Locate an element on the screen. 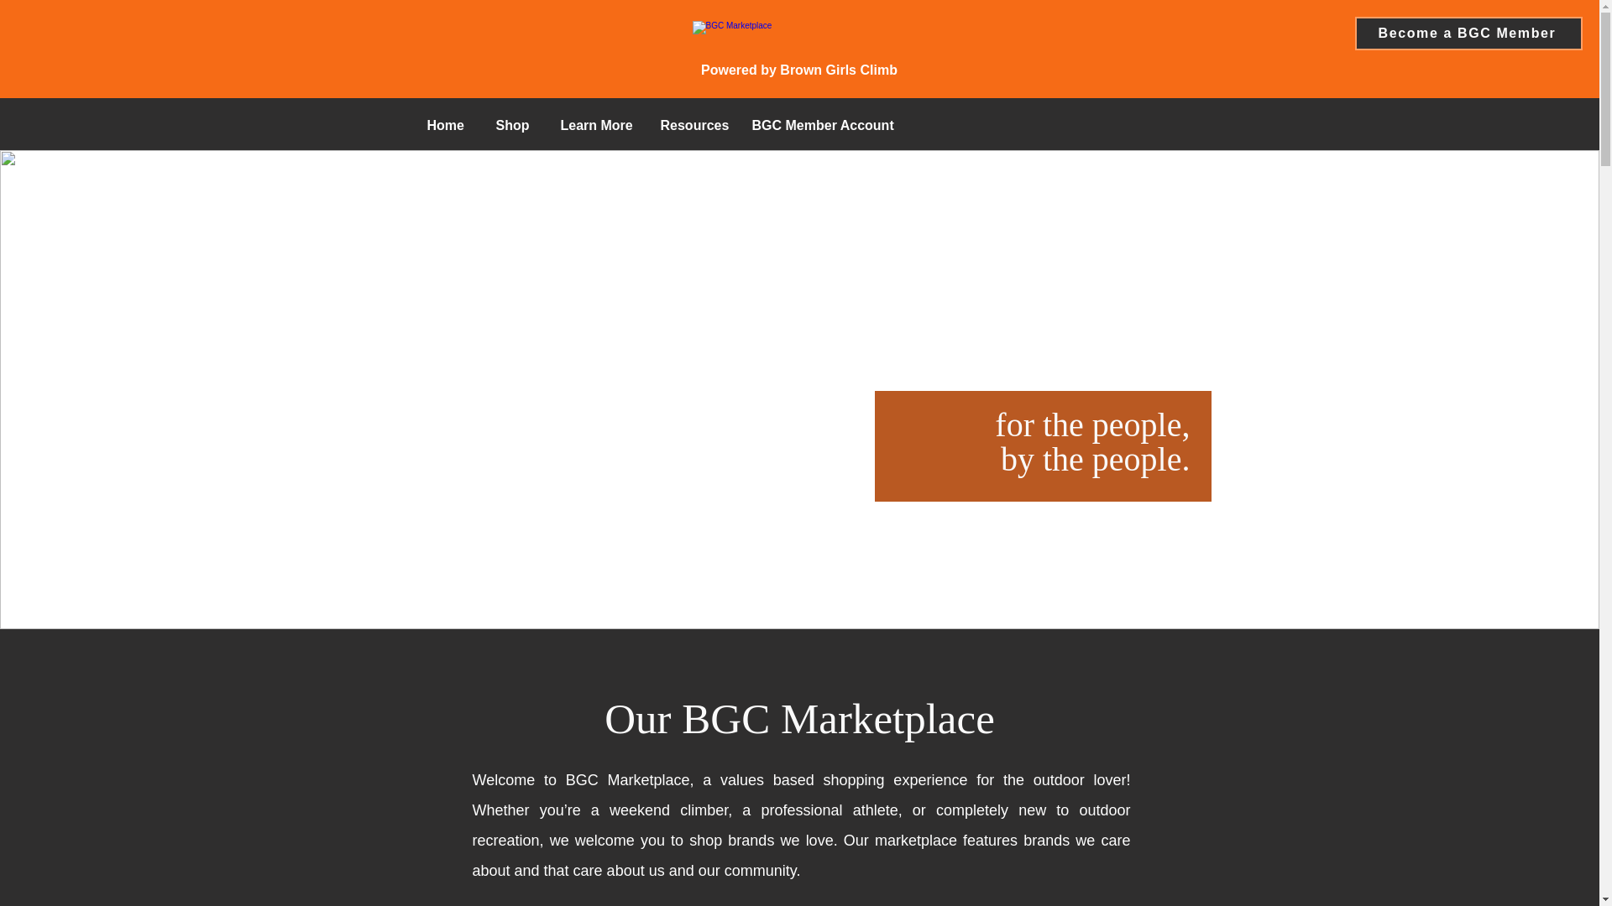 The height and width of the screenshot is (906, 1612). BGC Member Account is located at coordinates (821, 126).